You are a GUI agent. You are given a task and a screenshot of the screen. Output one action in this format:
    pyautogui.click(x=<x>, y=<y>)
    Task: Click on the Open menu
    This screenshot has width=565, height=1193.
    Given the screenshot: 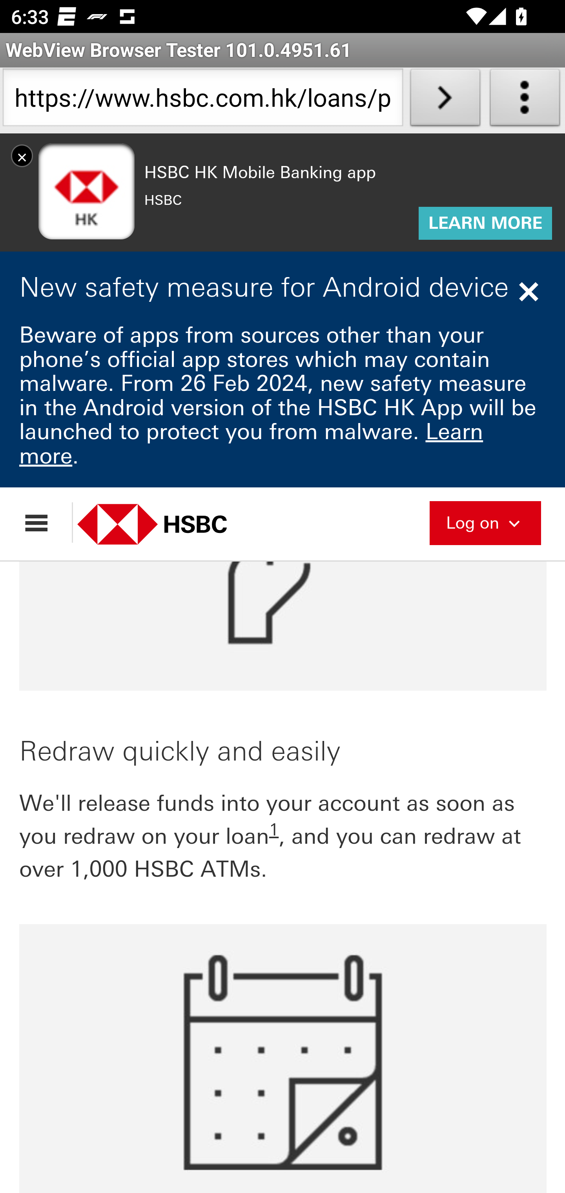 What is the action you would take?
    pyautogui.click(x=44, y=522)
    